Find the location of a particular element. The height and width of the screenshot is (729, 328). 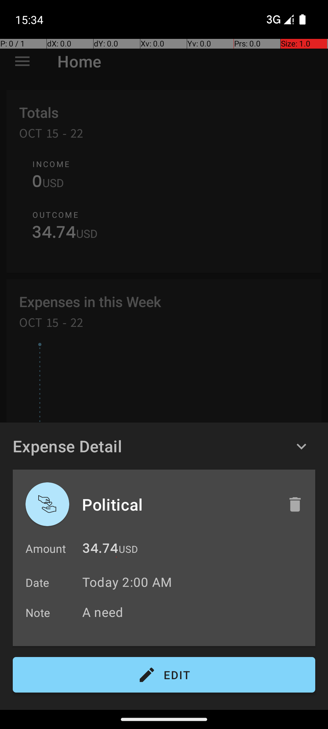

Amount is located at coordinates (46, 549).